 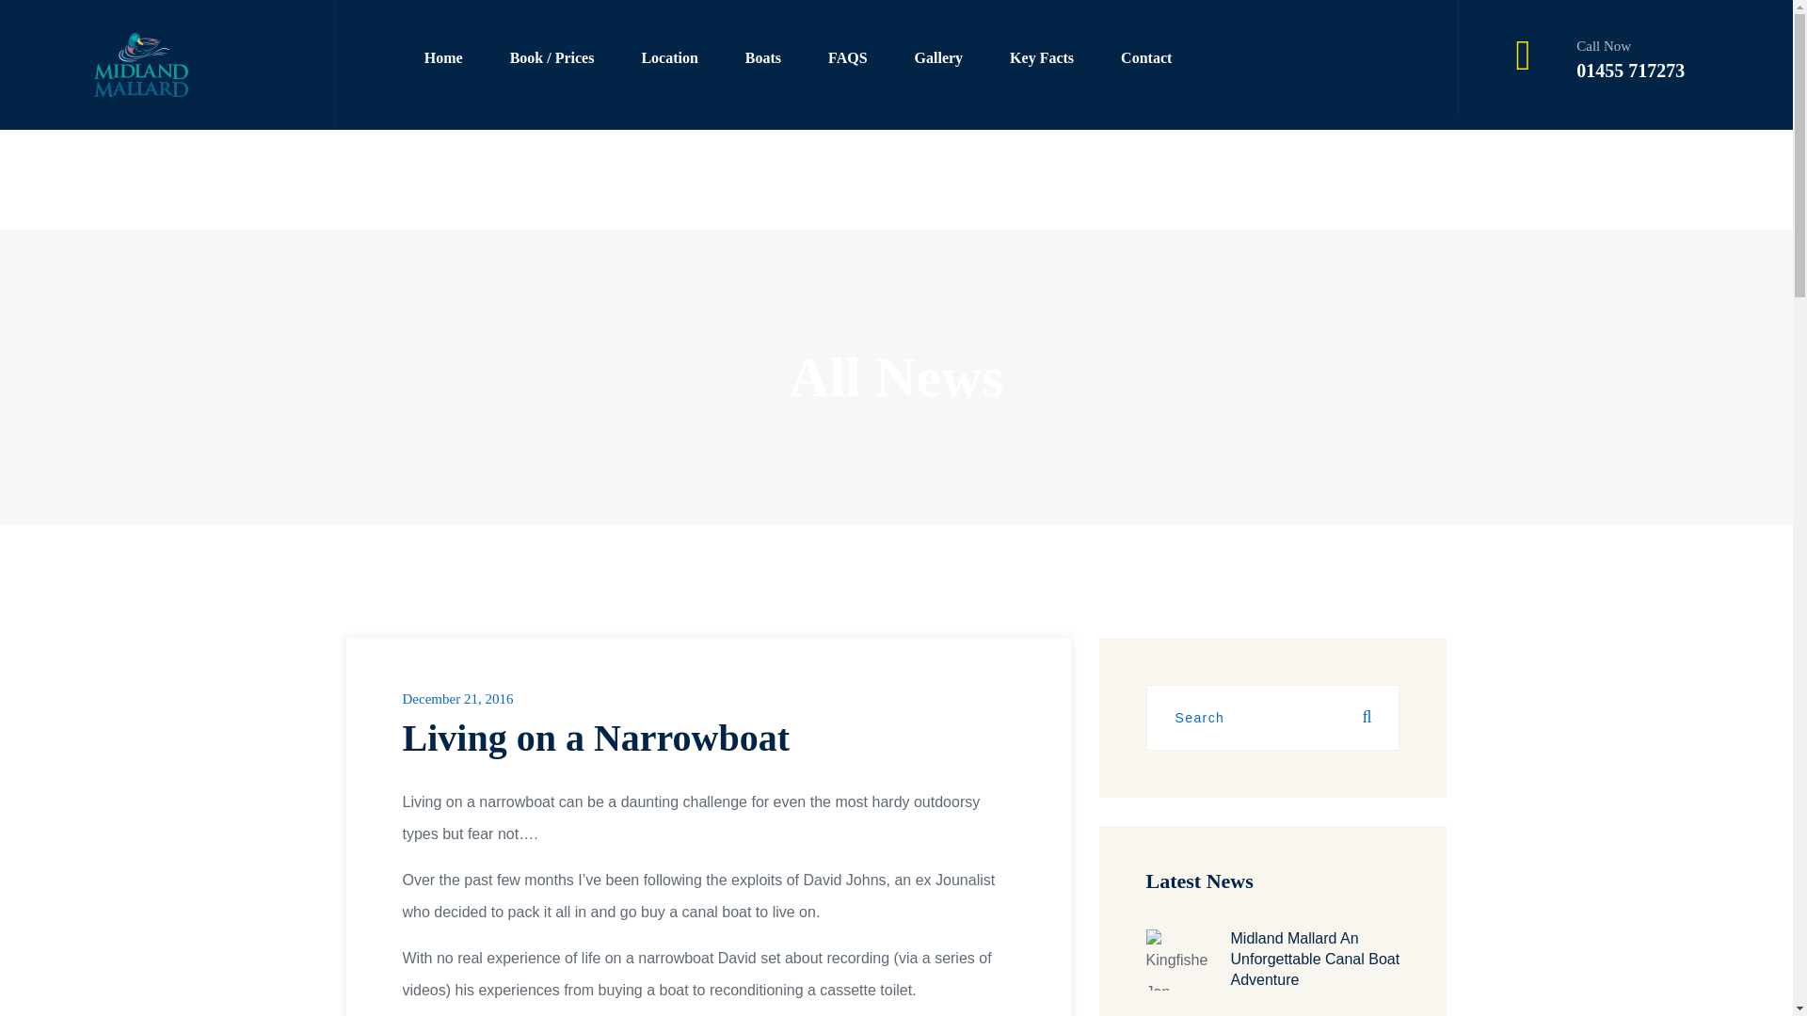 I want to click on FAQS, so click(x=847, y=58).